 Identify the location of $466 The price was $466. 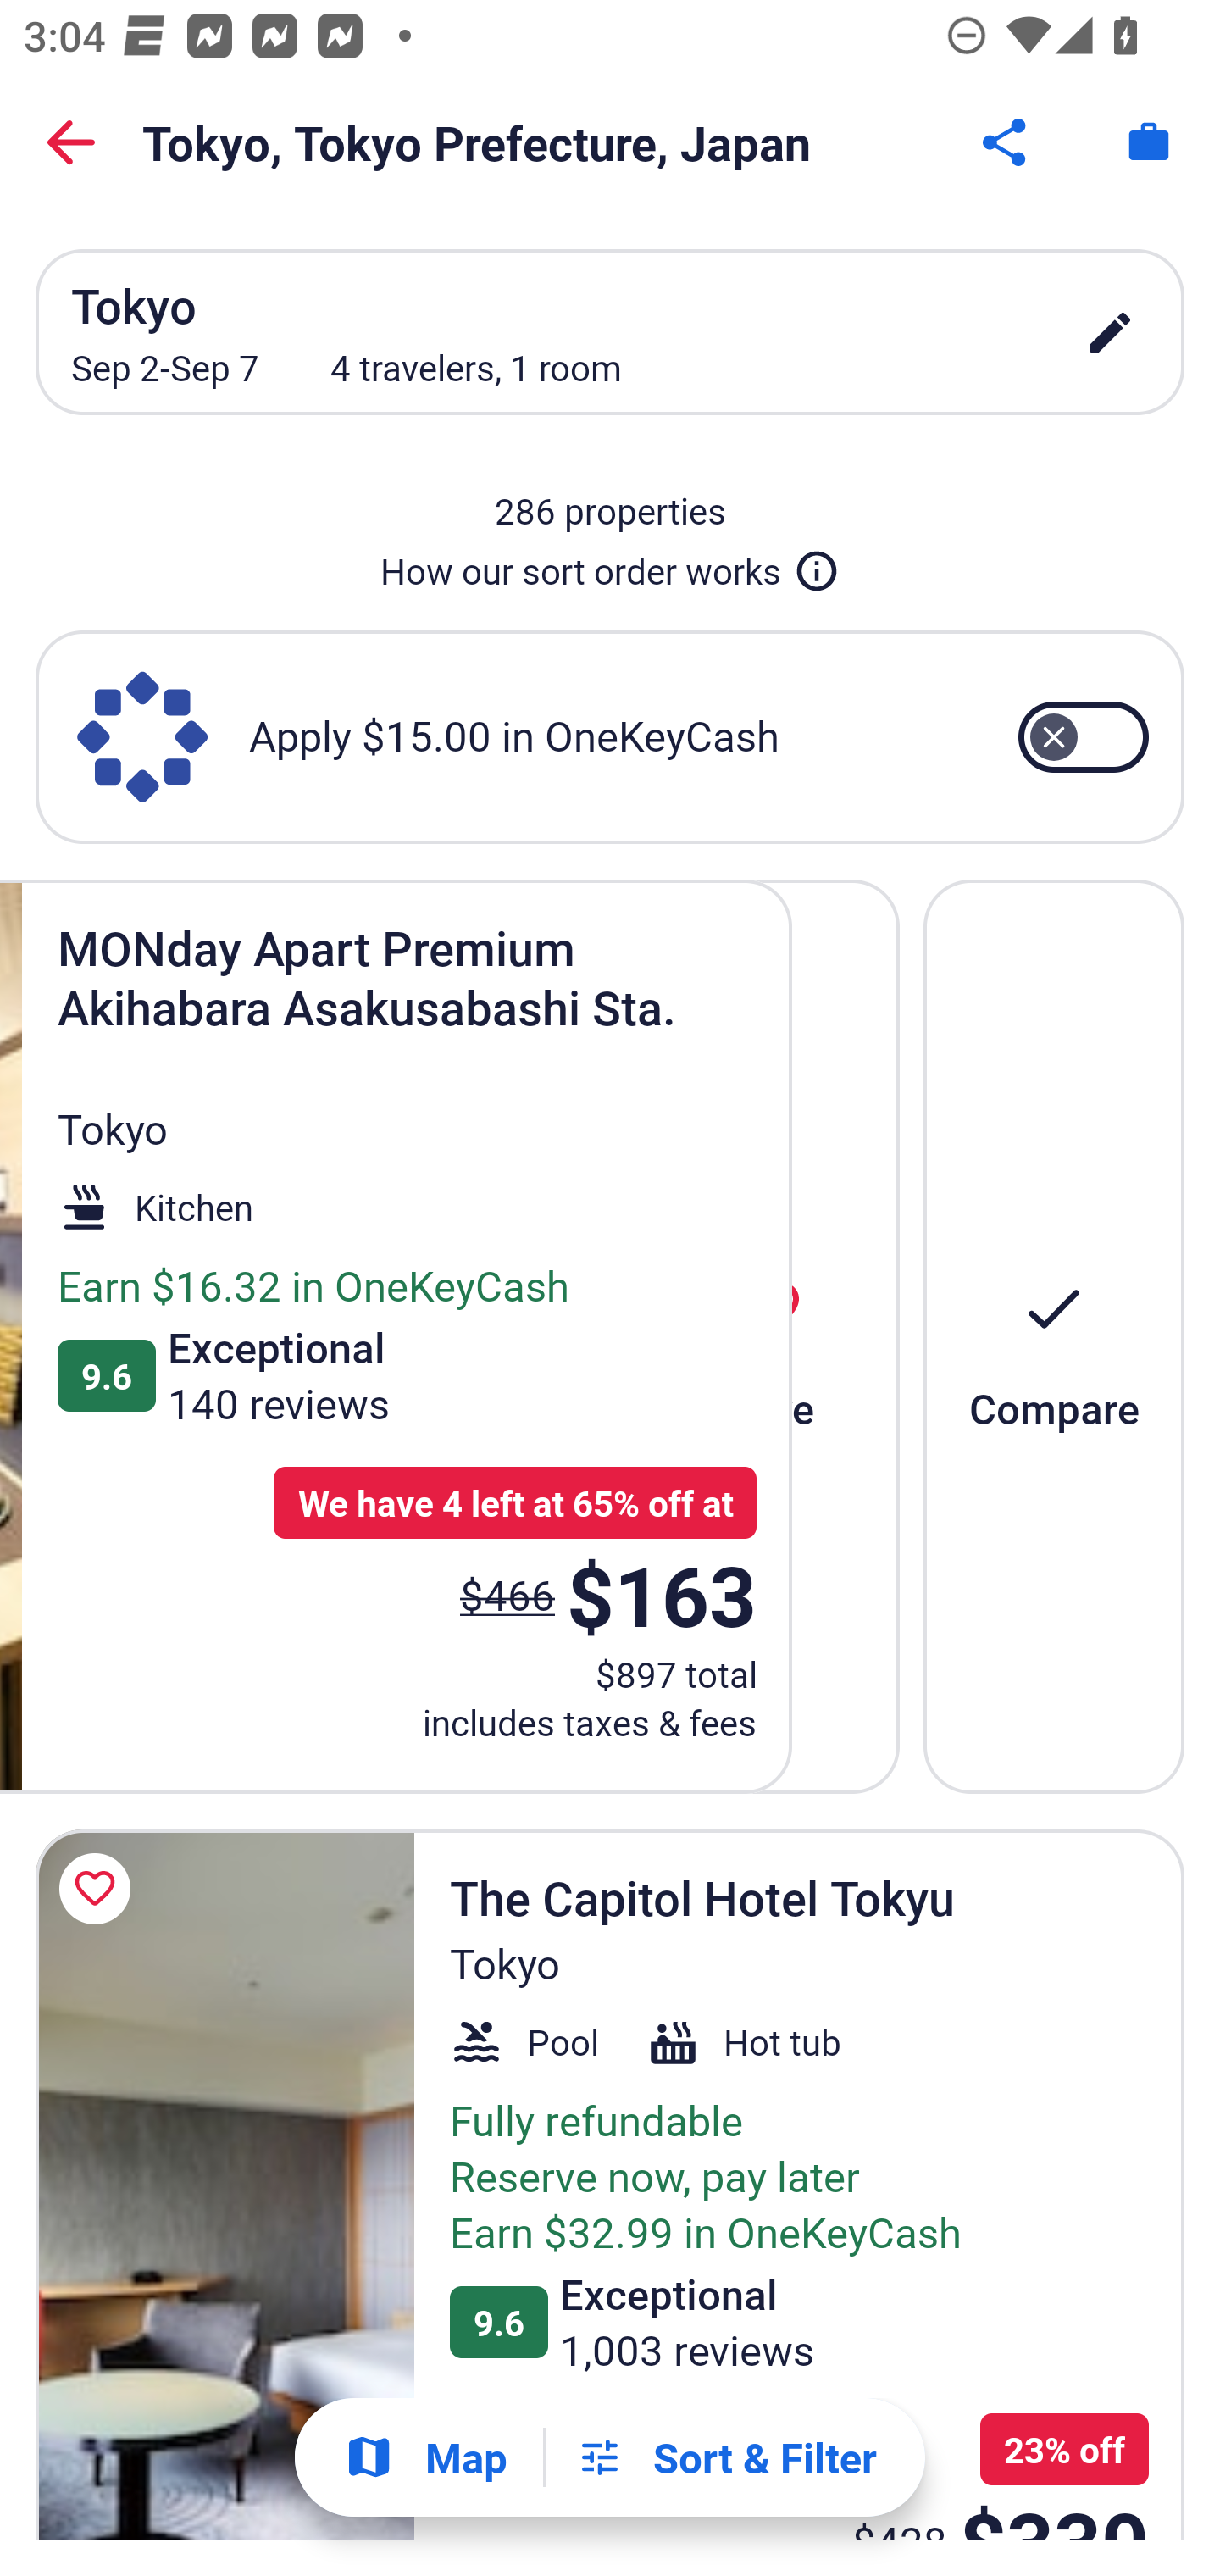
(507, 1594).